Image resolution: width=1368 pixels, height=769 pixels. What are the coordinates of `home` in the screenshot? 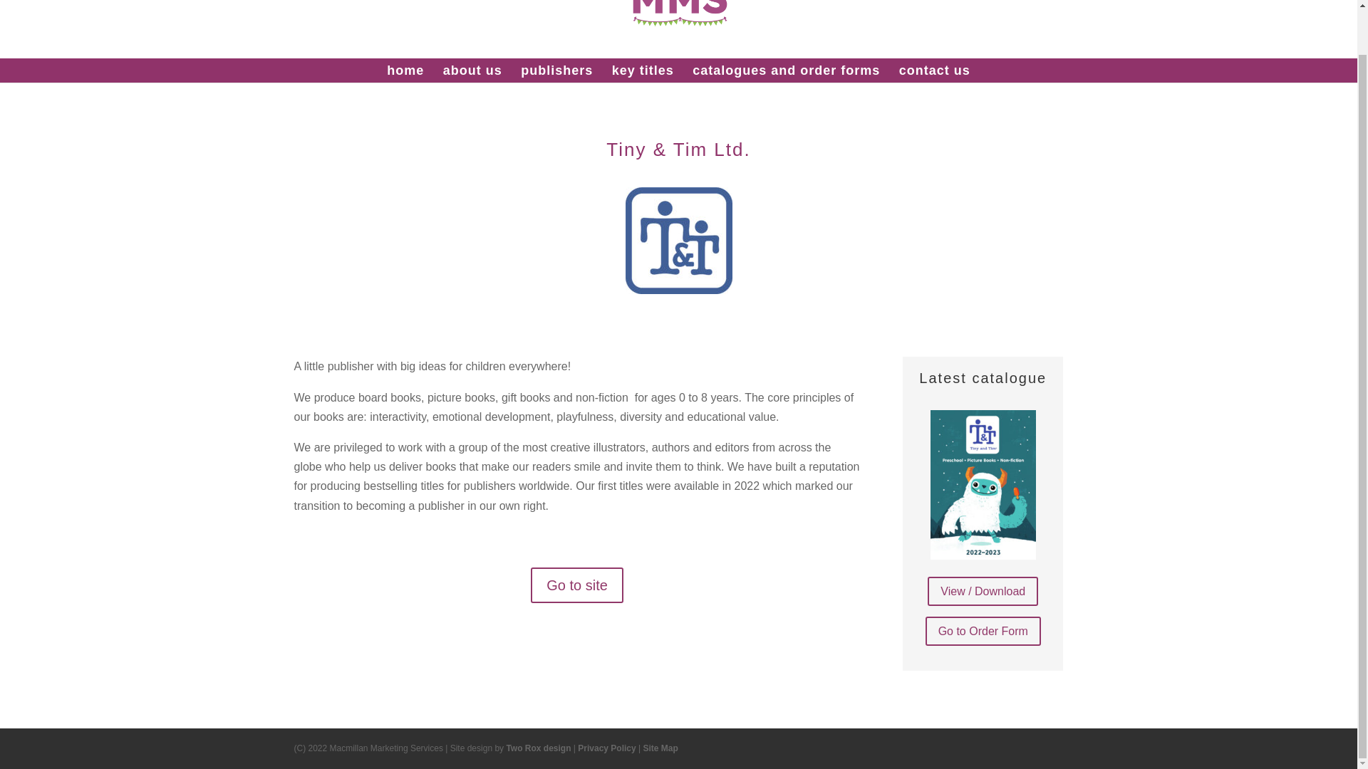 It's located at (405, 70).